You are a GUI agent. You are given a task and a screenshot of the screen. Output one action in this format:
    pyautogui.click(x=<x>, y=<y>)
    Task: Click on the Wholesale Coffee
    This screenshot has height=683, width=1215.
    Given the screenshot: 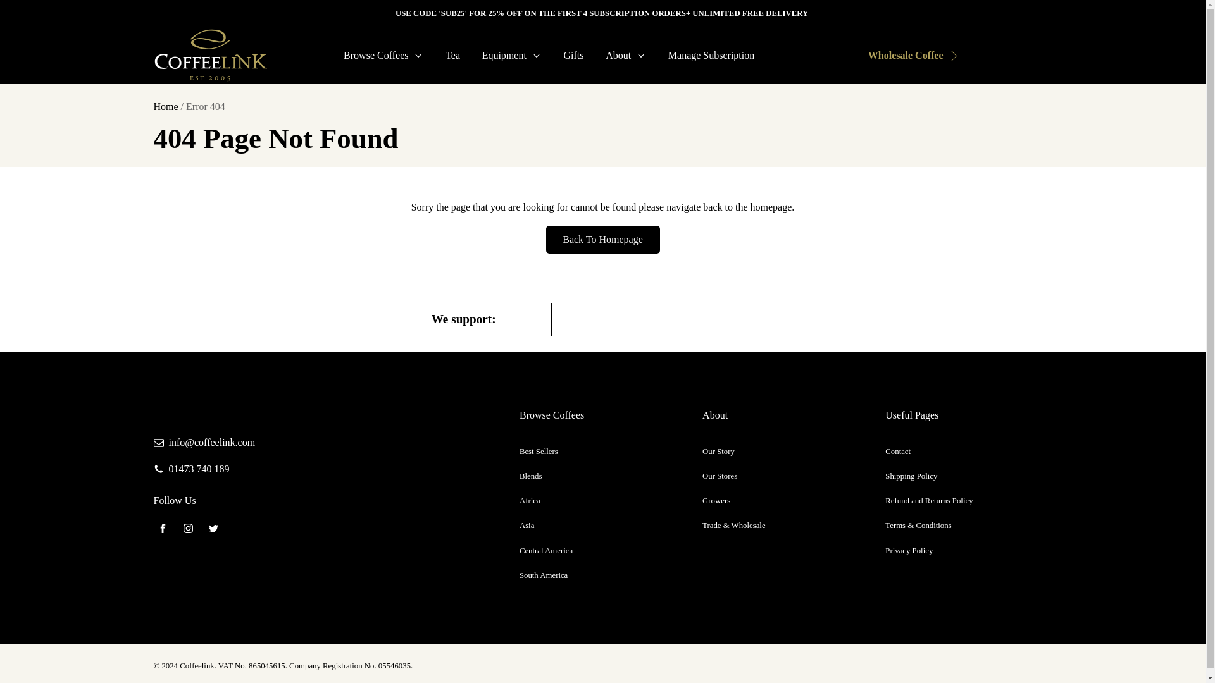 What is the action you would take?
    pyautogui.click(x=904, y=56)
    